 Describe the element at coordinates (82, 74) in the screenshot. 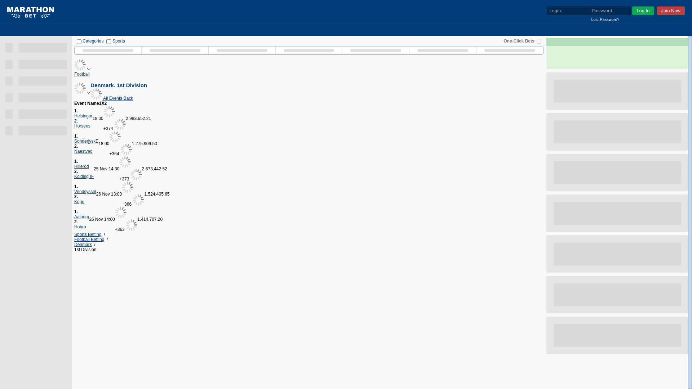

I see `Football` at that location.